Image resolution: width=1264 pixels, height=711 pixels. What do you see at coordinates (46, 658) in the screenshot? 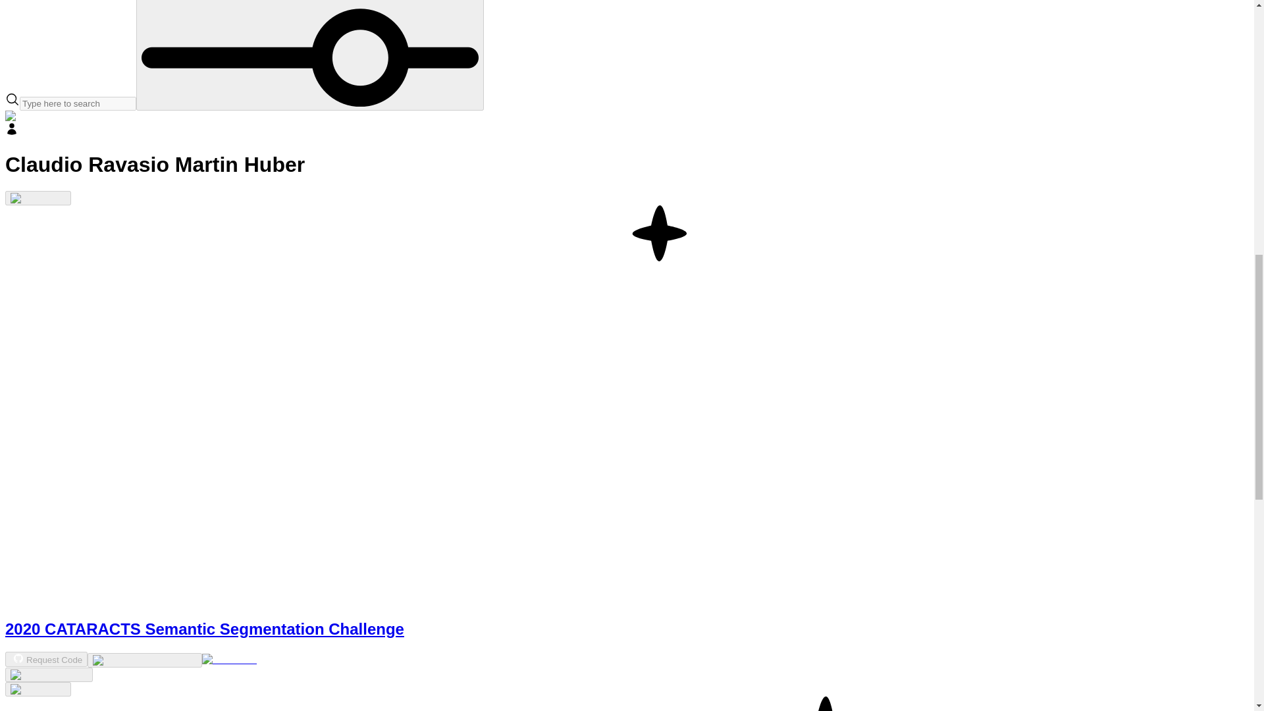
I see `Github IconRequest Code` at bounding box center [46, 658].